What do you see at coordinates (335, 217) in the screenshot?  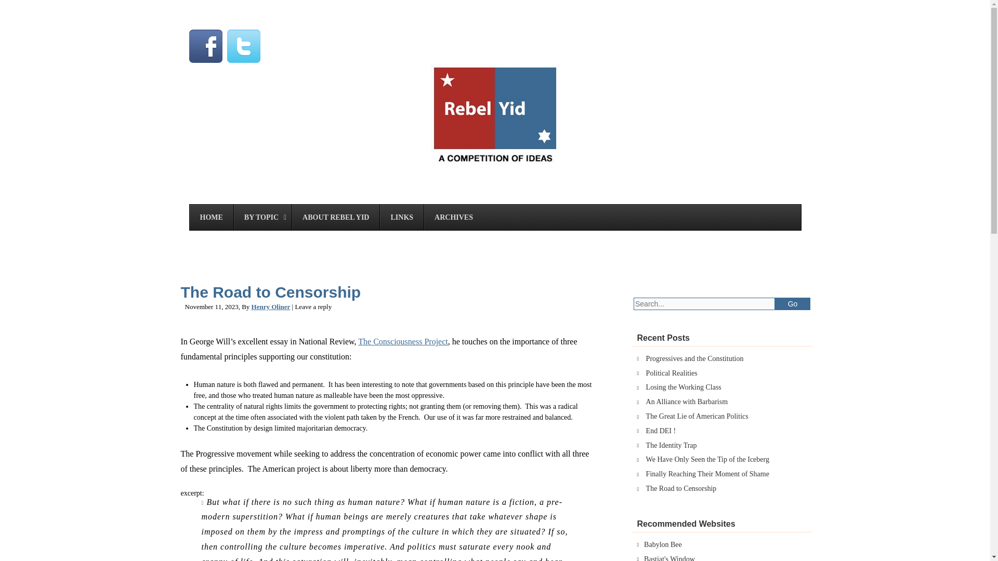 I see `ABOUT REBEL YID` at bounding box center [335, 217].